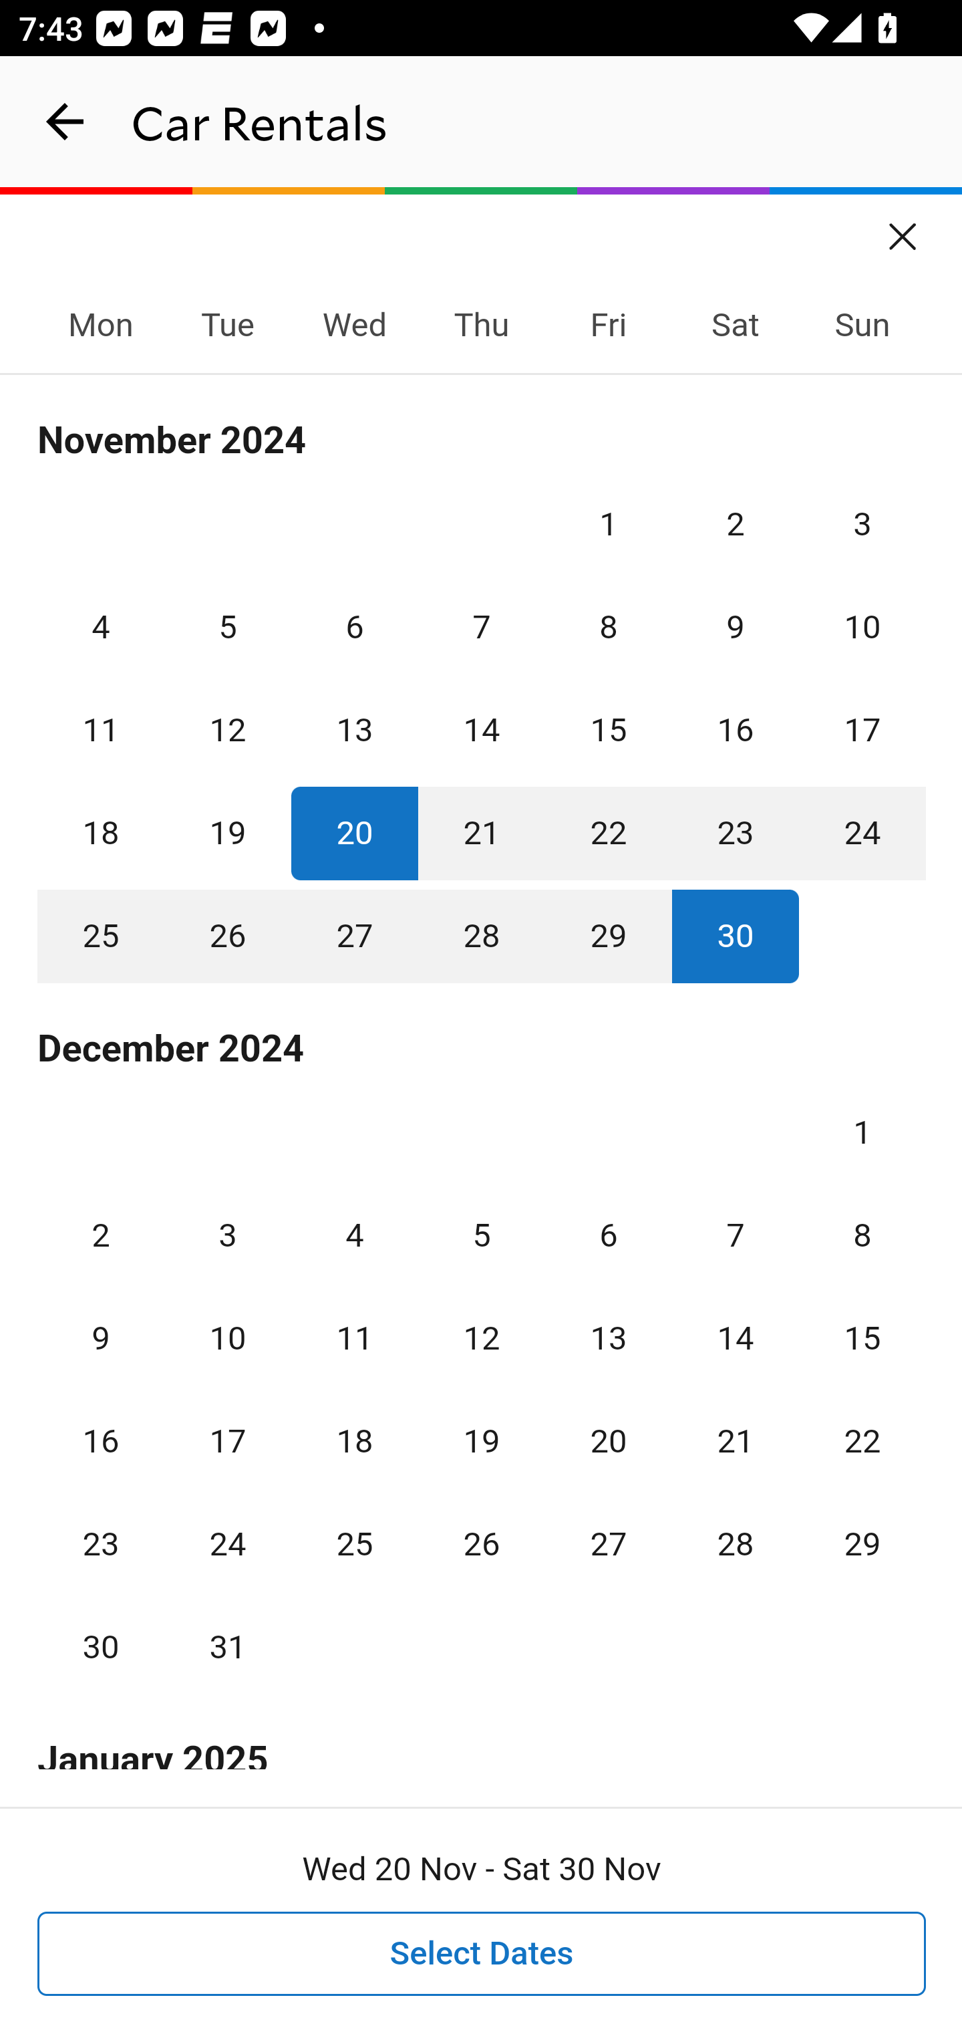 The width and height of the screenshot is (962, 2032). Describe the element at coordinates (482, 936) in the screenshot. I see `28 November 2024` at that location.